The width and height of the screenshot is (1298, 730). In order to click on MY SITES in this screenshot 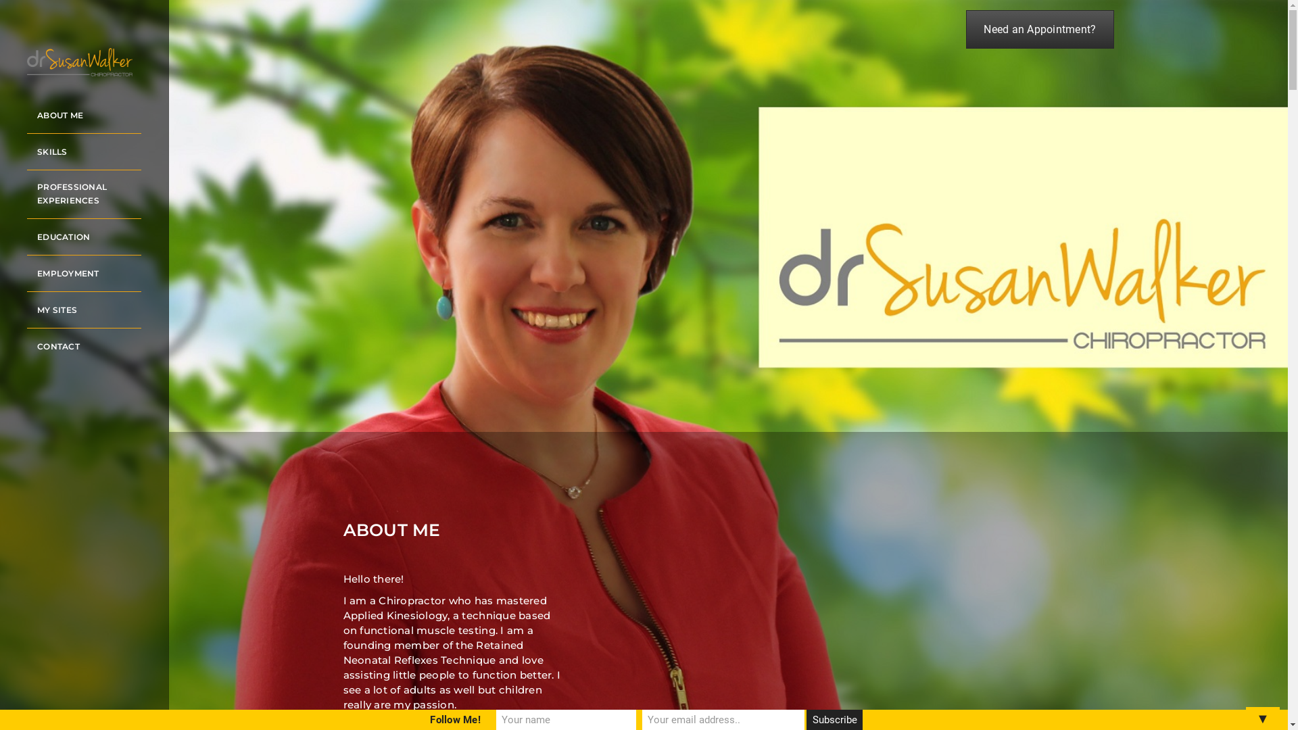, I will do `click(52, 310)`.